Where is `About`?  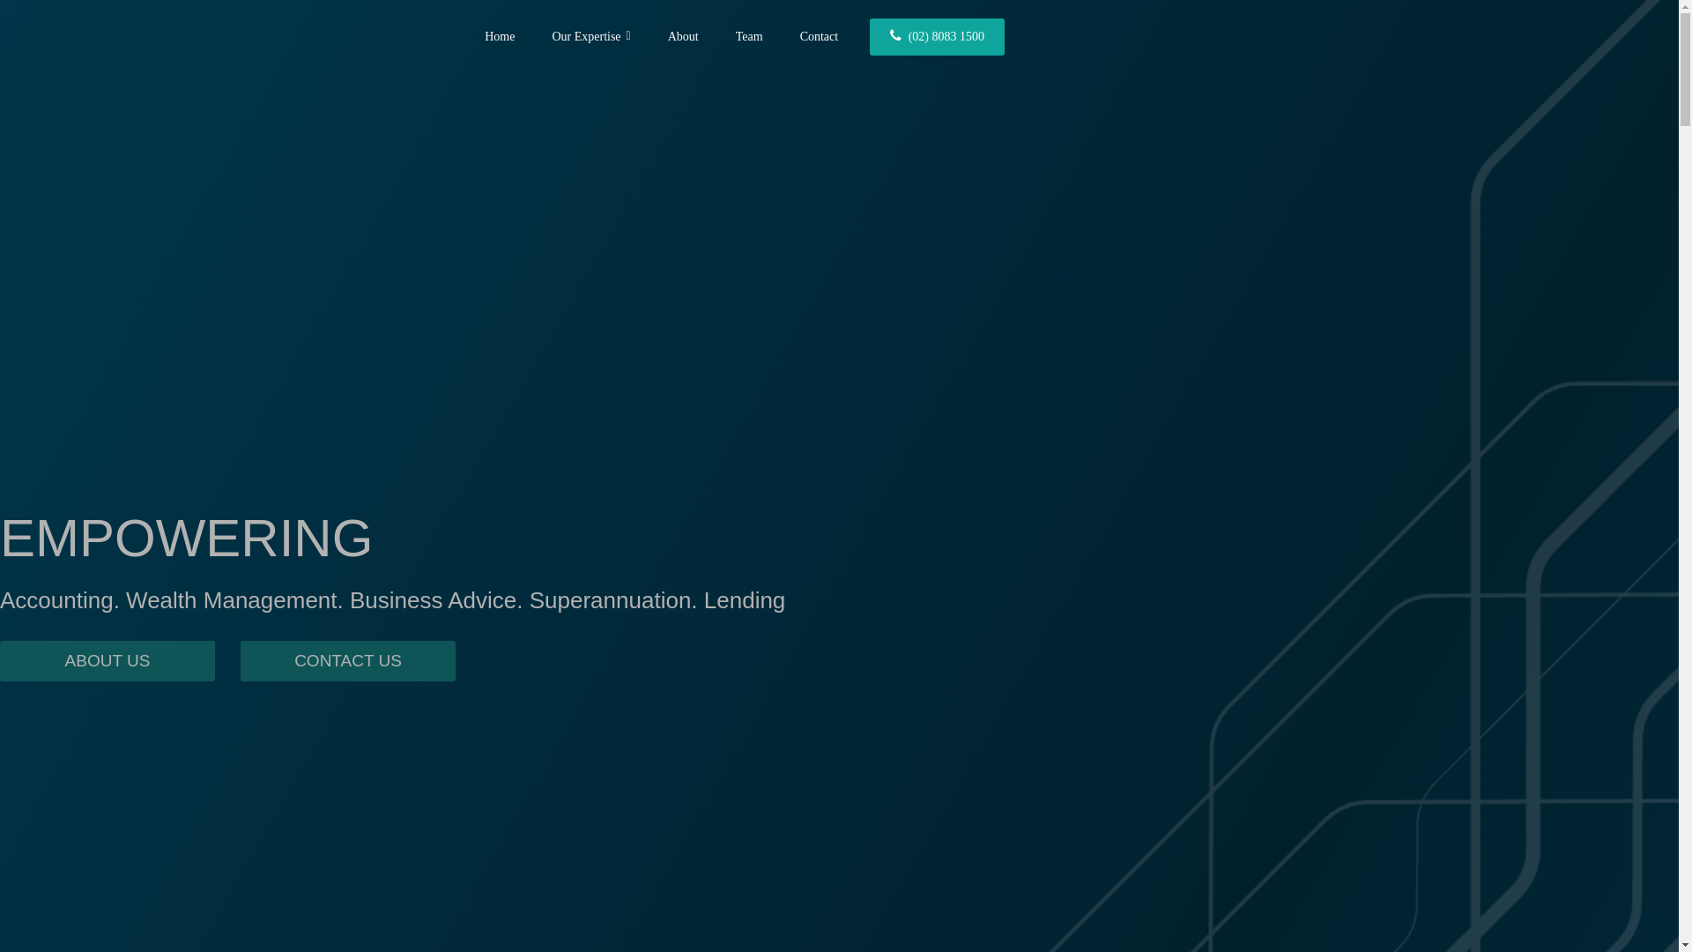
About is located at coordinates (684, 36).